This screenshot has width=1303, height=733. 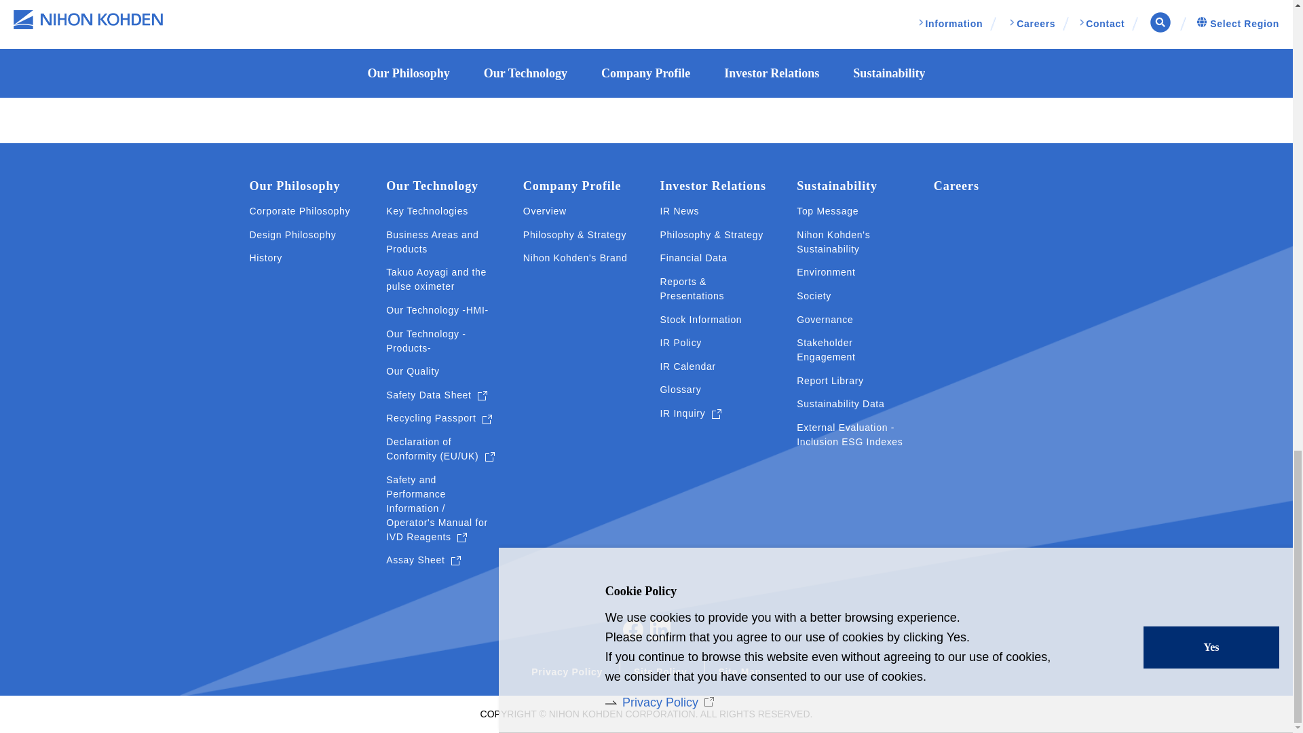 I want to click on History, so click(x=266, y=258).